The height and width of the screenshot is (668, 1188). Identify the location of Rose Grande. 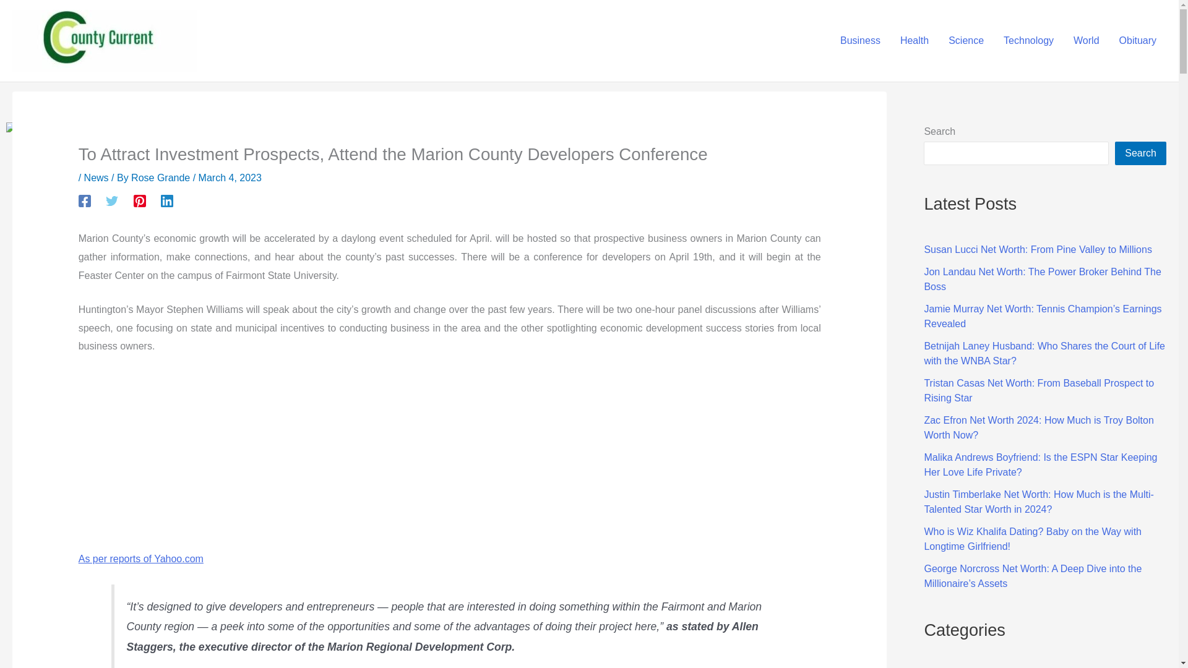
(161, 177).